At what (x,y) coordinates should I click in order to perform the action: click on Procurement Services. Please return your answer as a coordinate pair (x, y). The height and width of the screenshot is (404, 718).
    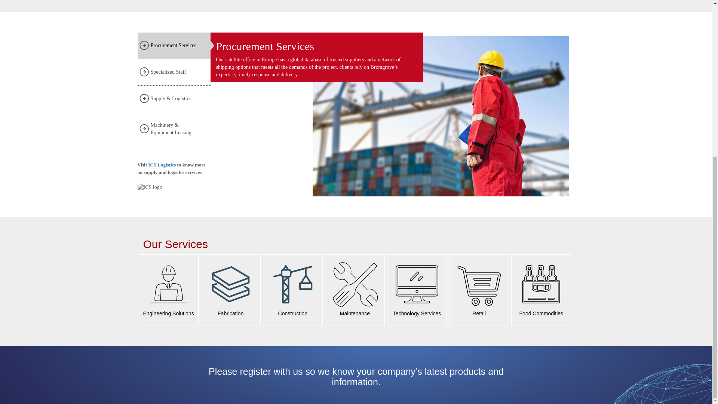
    Looking at the image, I should click on (174, 46).